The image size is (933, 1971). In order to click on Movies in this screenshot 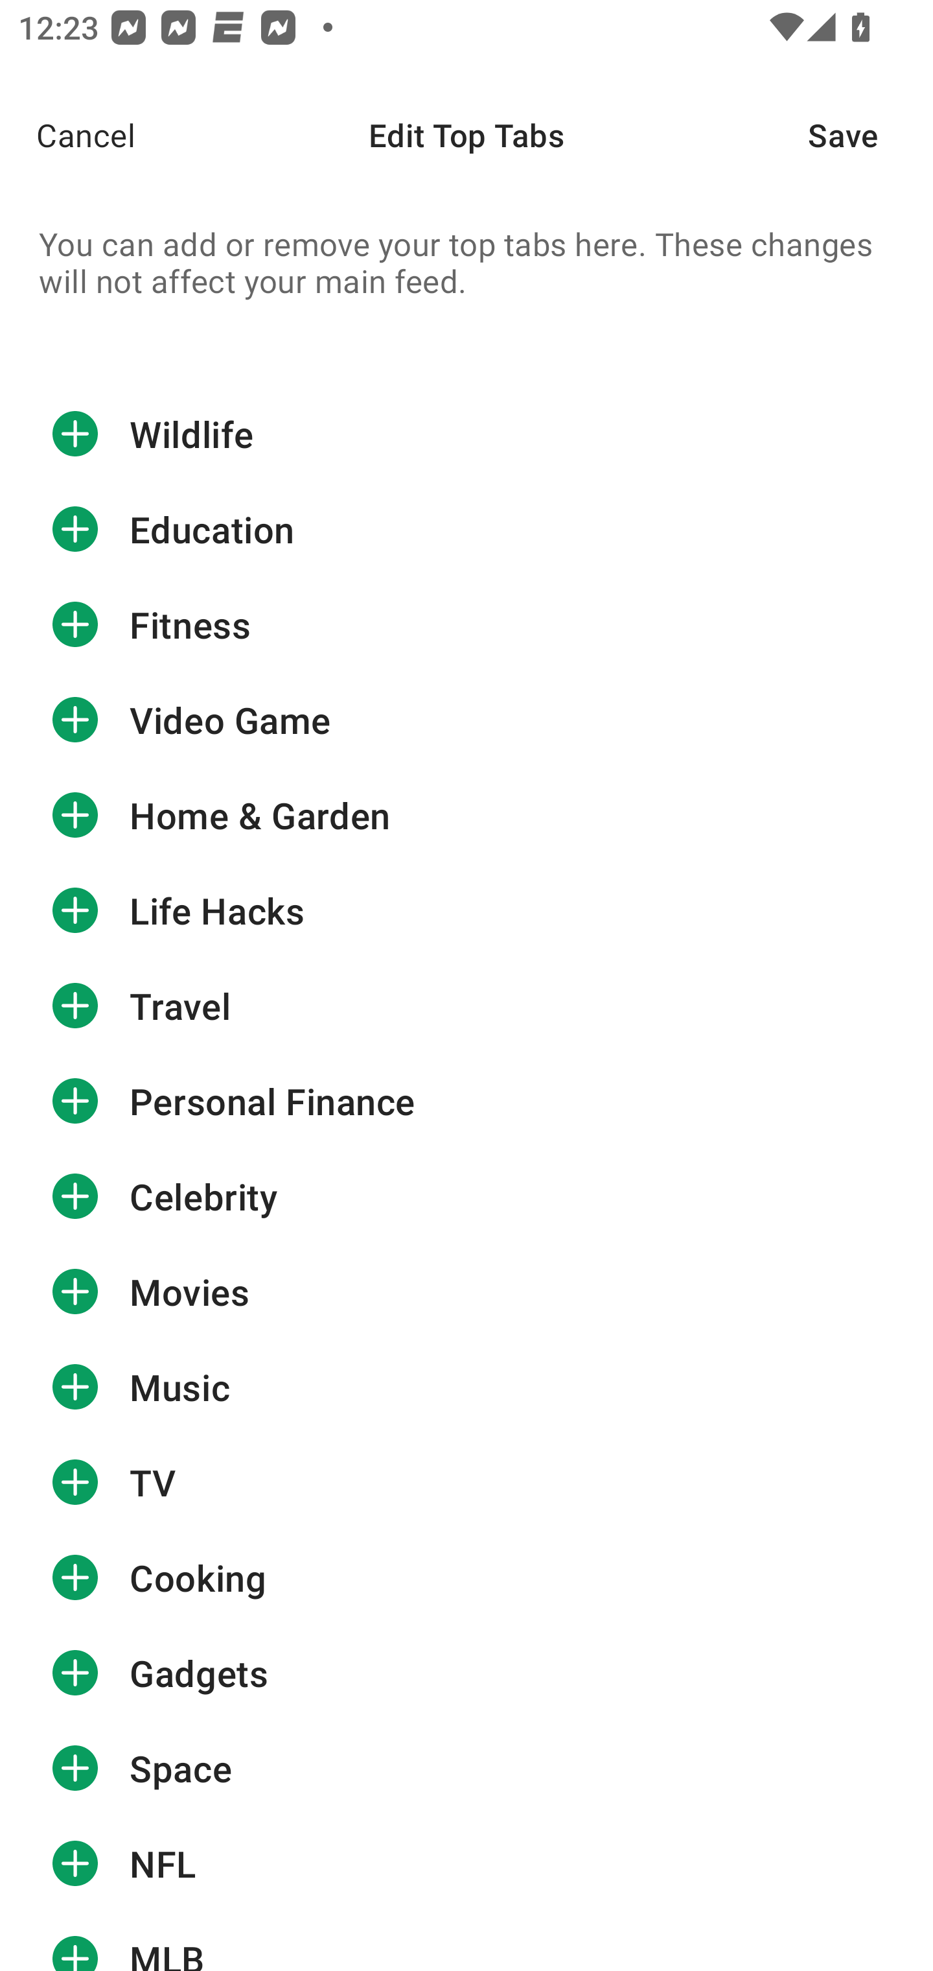, I will do `click(466, 1292)`.